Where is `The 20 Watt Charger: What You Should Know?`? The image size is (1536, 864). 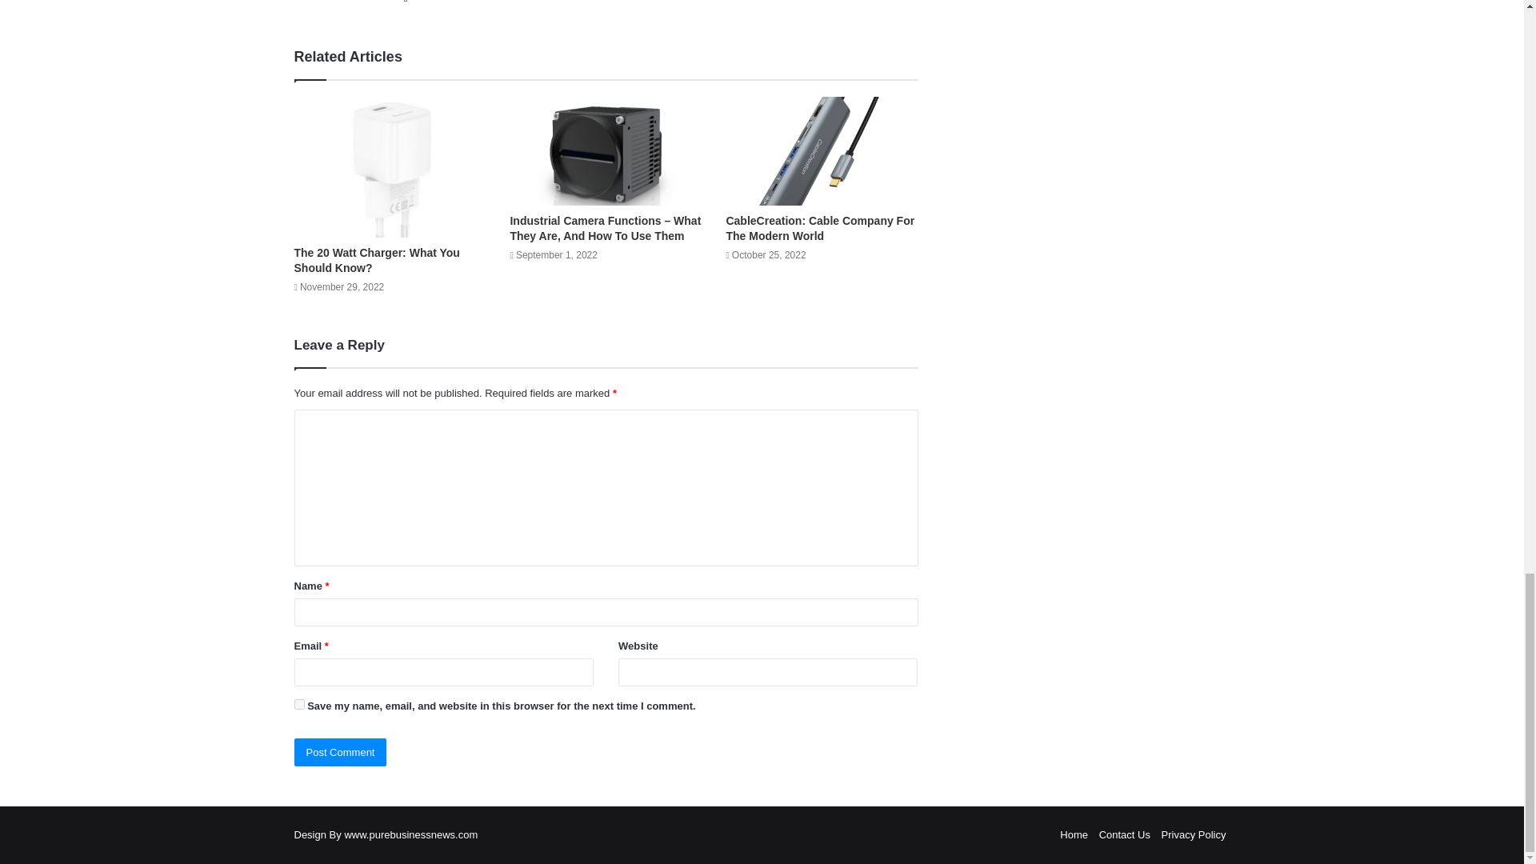
The 20 Watt Charger: What You Should Know? is located at coordinates (377, 260).